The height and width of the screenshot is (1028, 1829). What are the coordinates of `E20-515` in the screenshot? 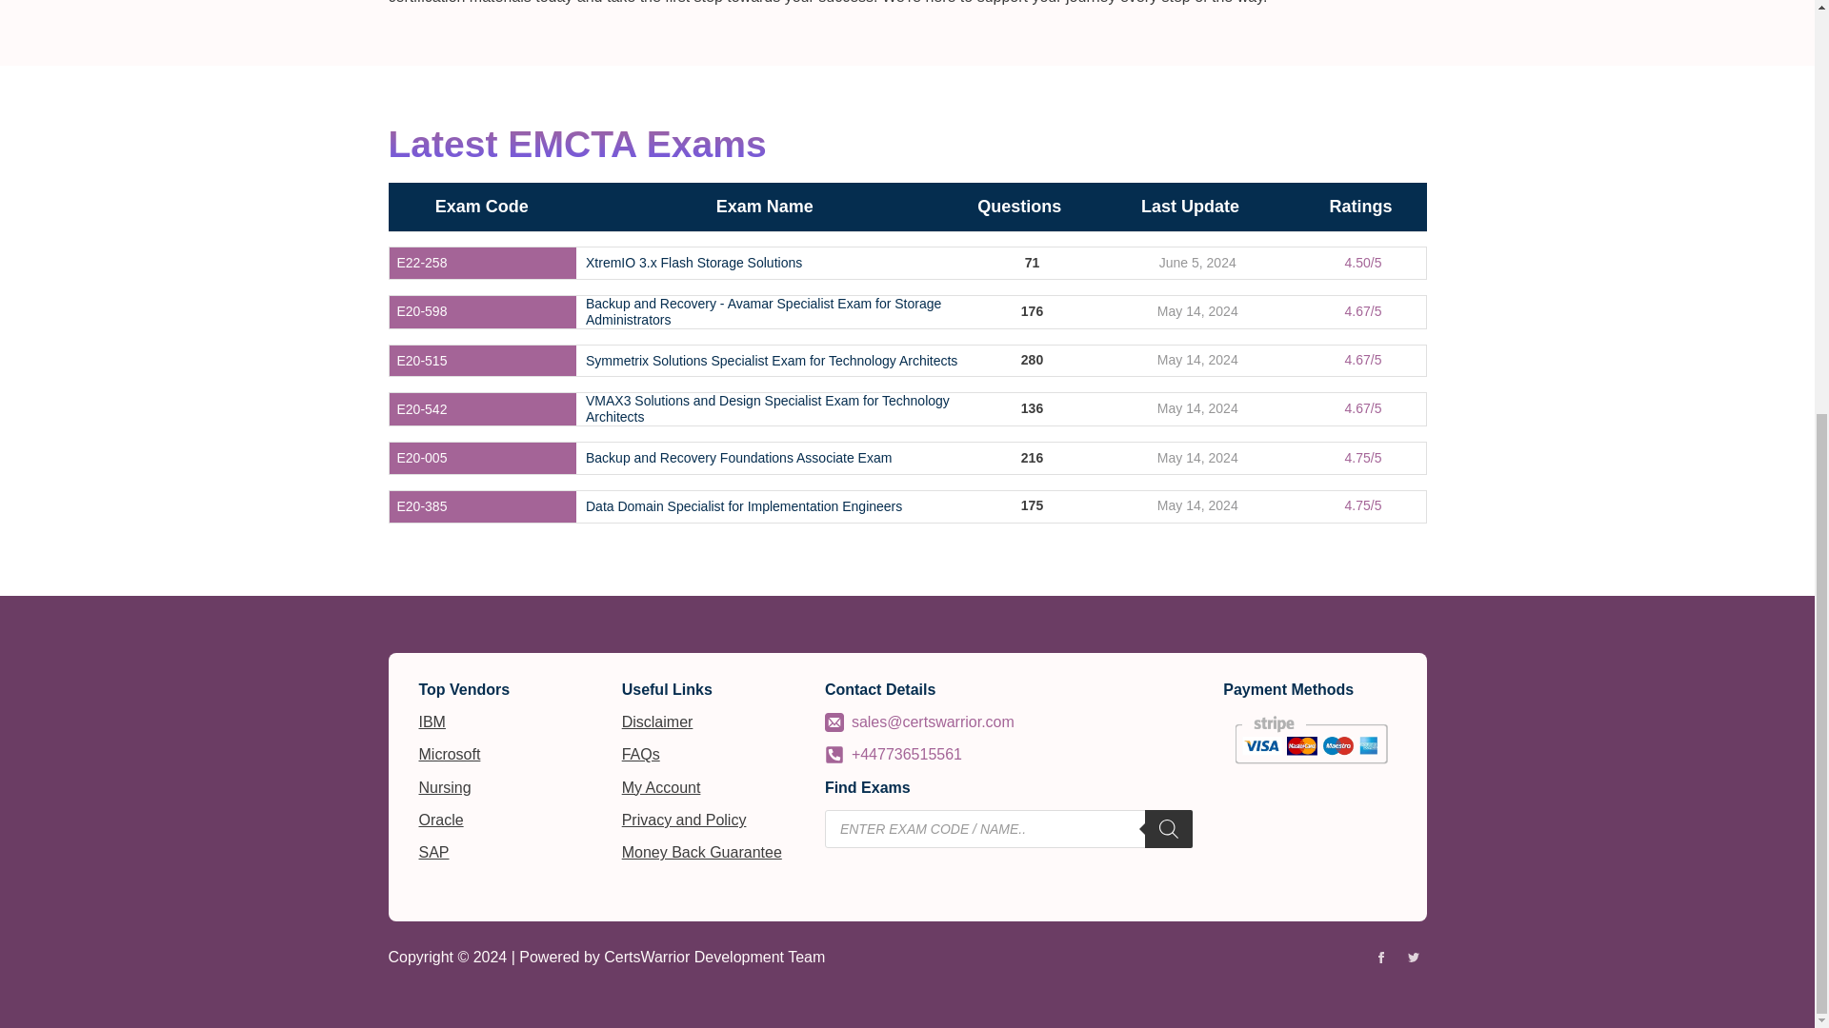 It's located at (421, 361).